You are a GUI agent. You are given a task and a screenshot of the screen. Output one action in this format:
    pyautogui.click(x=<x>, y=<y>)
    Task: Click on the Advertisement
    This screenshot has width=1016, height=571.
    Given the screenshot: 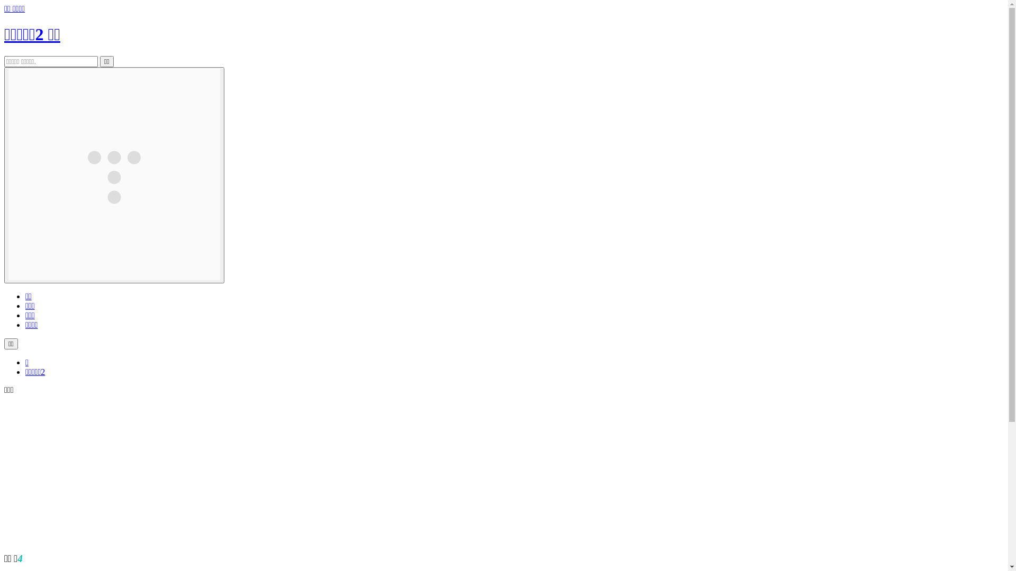 What is the action you would take?
    pyautogui.click(x=322, y=469)
    